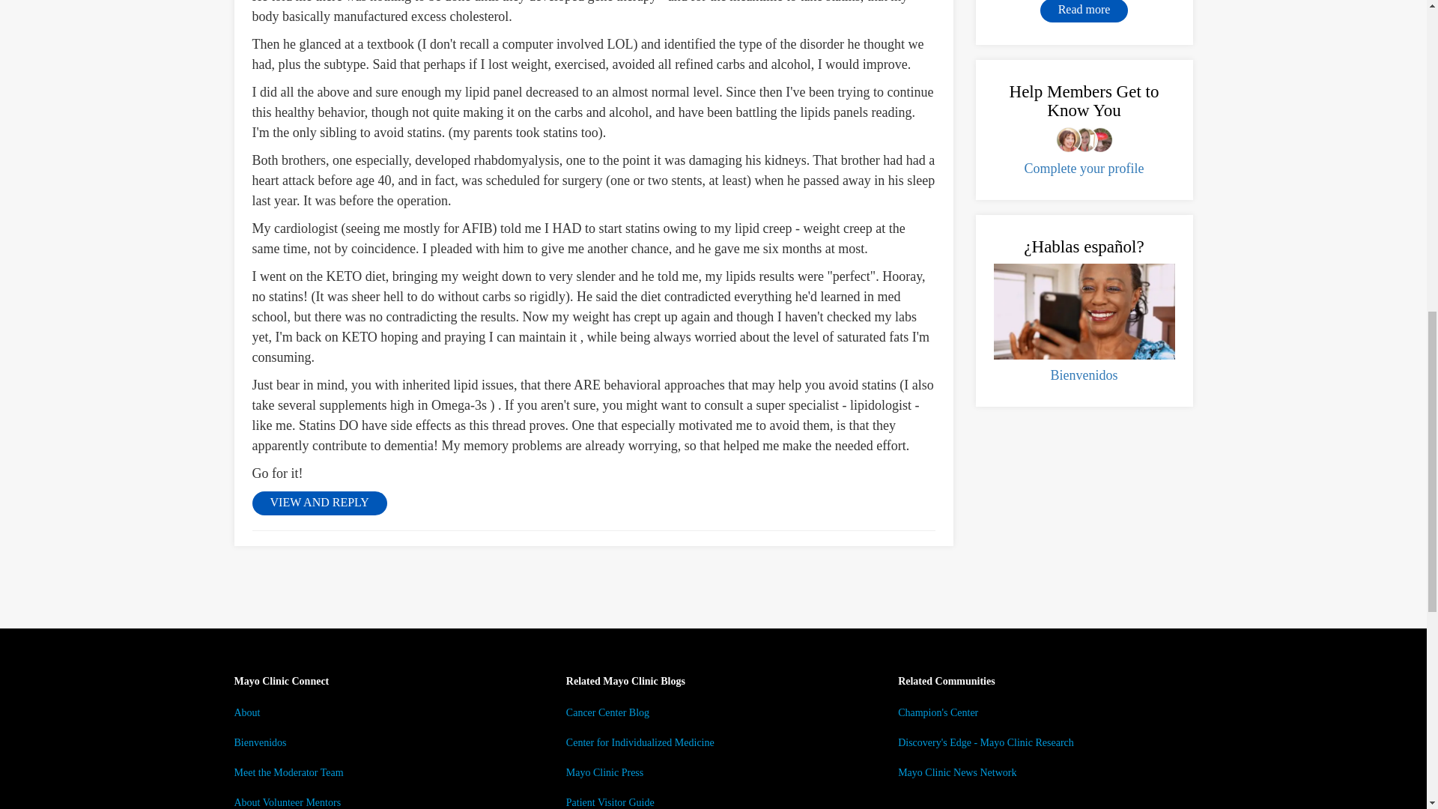 This screenshot has width=1438, height=809. Describe the element at coordinates (938, 712) in the screenshot. I see `Champion's Center` at that location.